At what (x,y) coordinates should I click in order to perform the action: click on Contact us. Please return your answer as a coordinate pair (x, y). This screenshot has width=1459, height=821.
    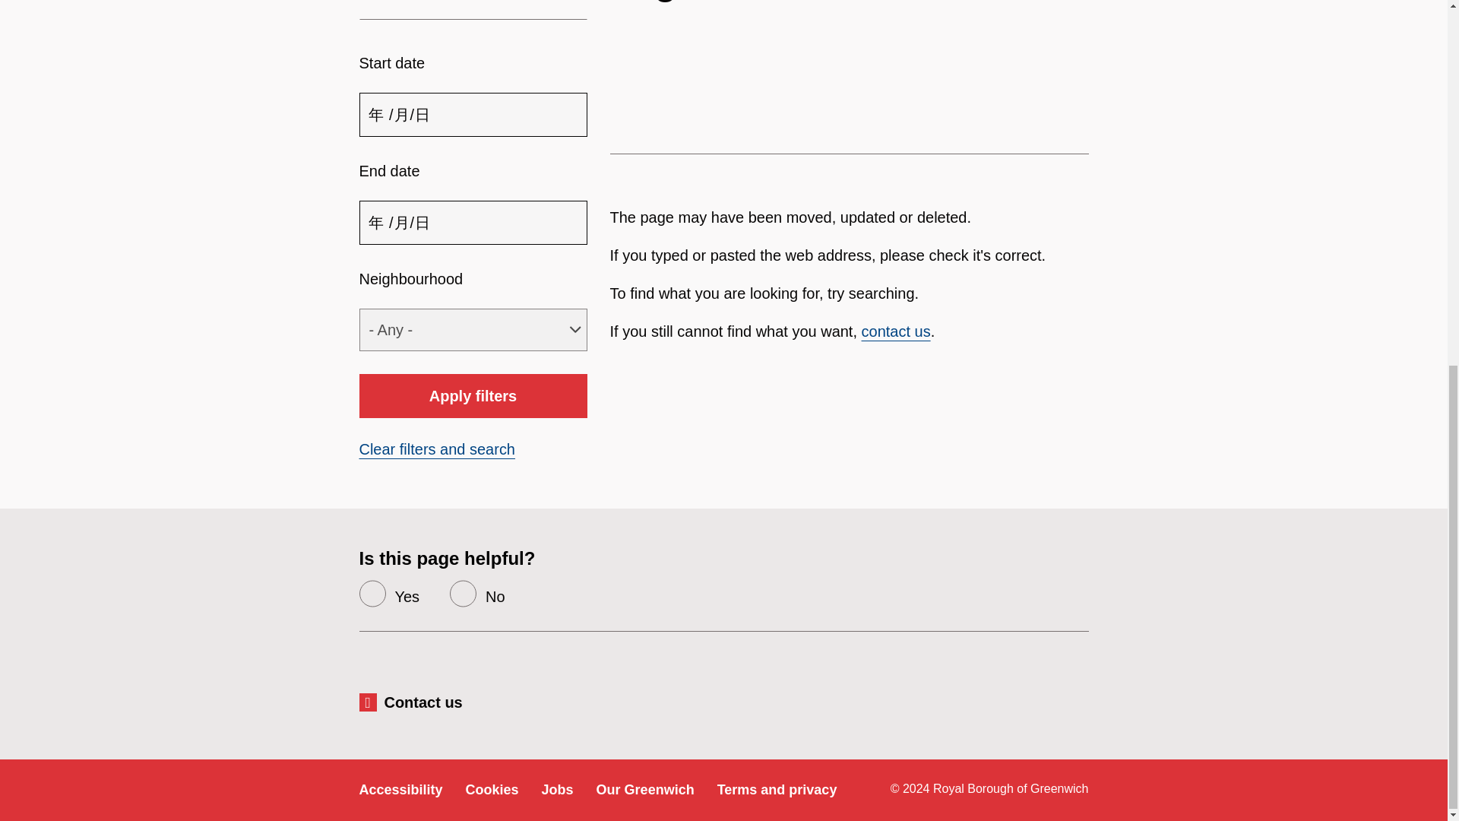
    Looking at the image, I should click on (418, 702).